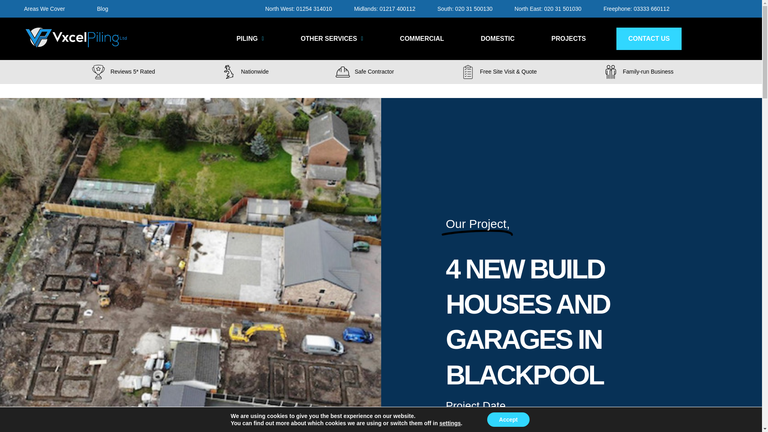 This screenshot has width=768, height=432. What do you see at coordinates (498, 39) in the screenshot?
I see `DOMESTIC` at bounding box center [498, 39].